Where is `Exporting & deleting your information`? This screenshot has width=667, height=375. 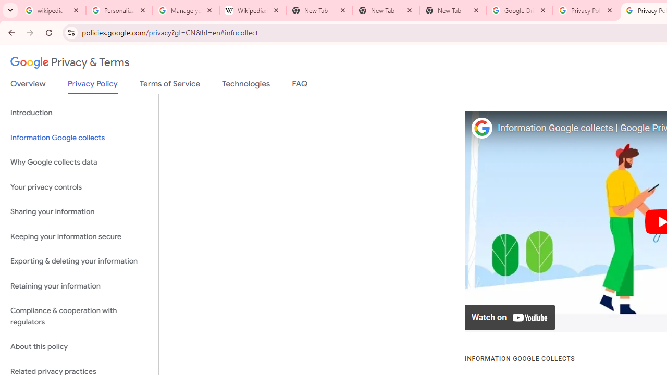 Exporting & deleting your information is located at coordinates (79, 261).